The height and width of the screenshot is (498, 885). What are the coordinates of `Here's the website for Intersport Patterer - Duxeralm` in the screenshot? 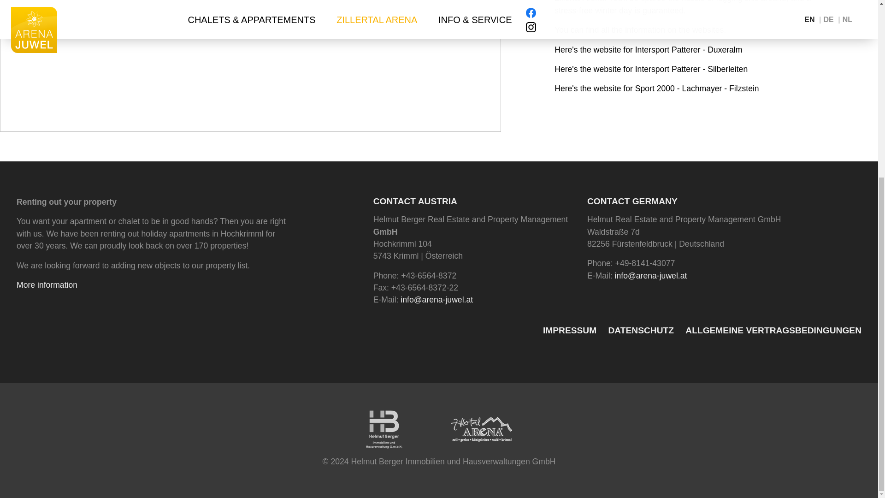 It's located at (648, 50).